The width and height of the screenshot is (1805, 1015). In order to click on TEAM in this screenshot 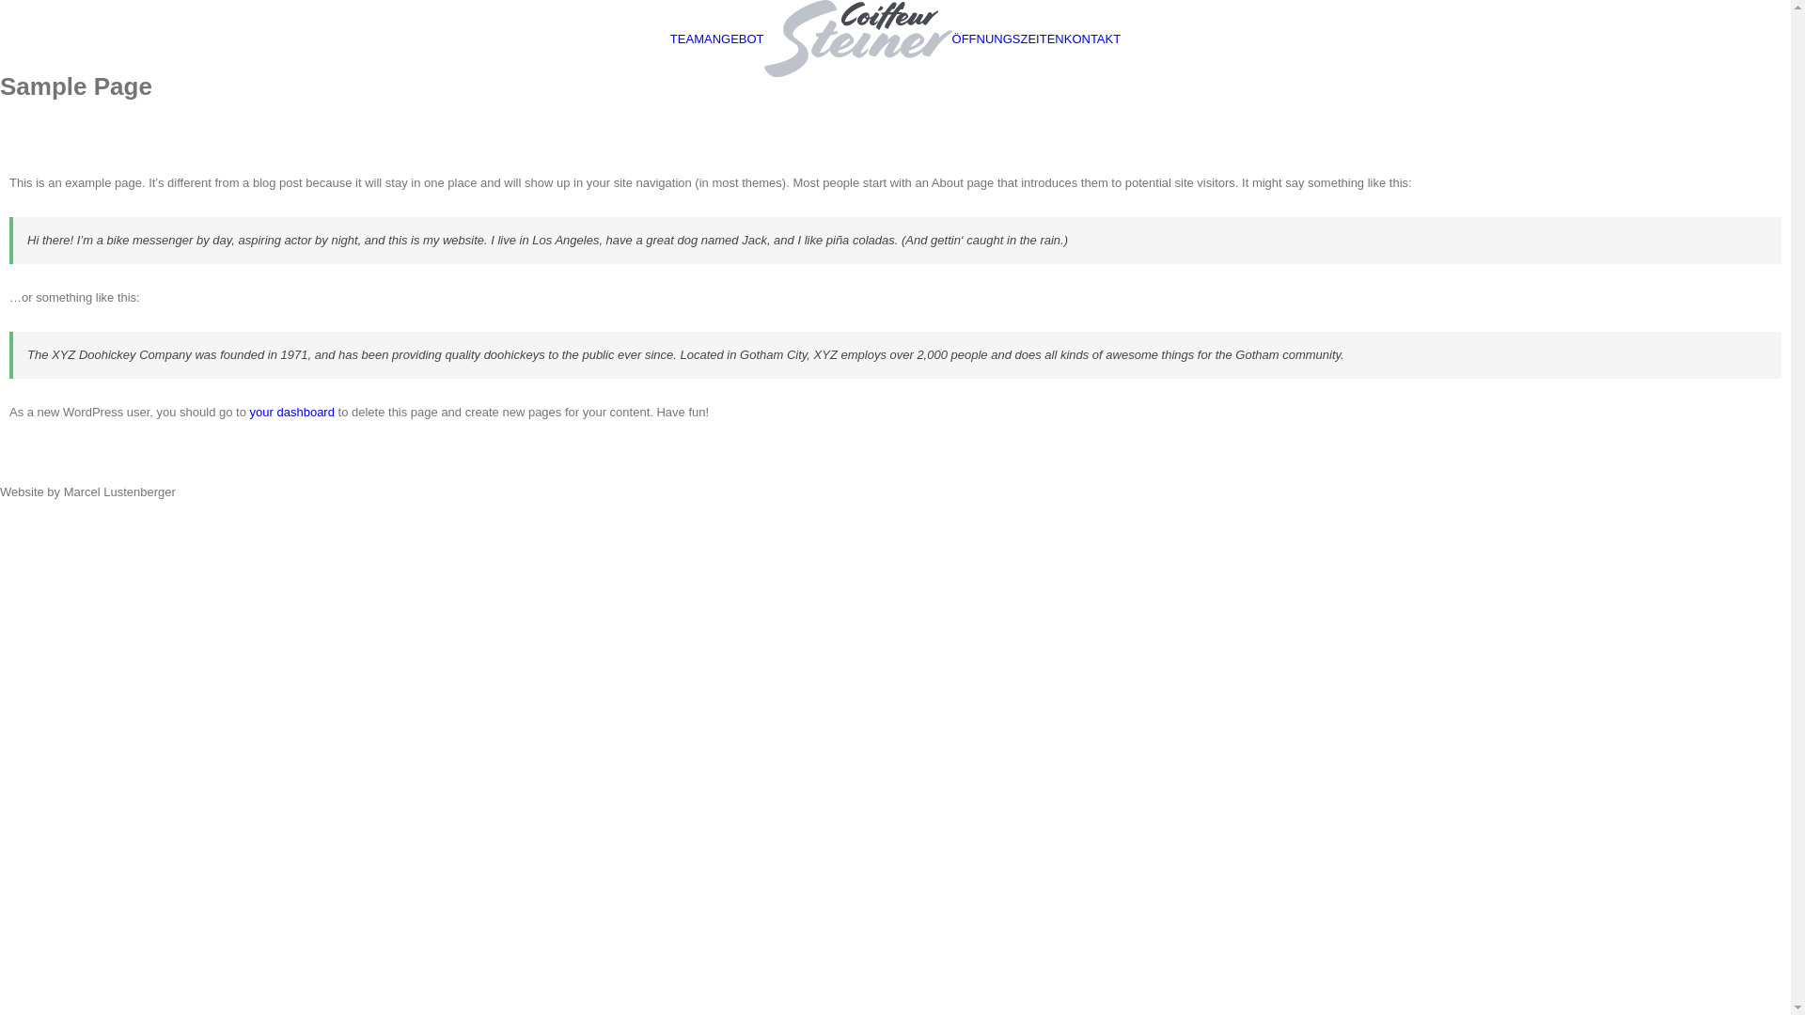, I will do `click(687, 38)`.